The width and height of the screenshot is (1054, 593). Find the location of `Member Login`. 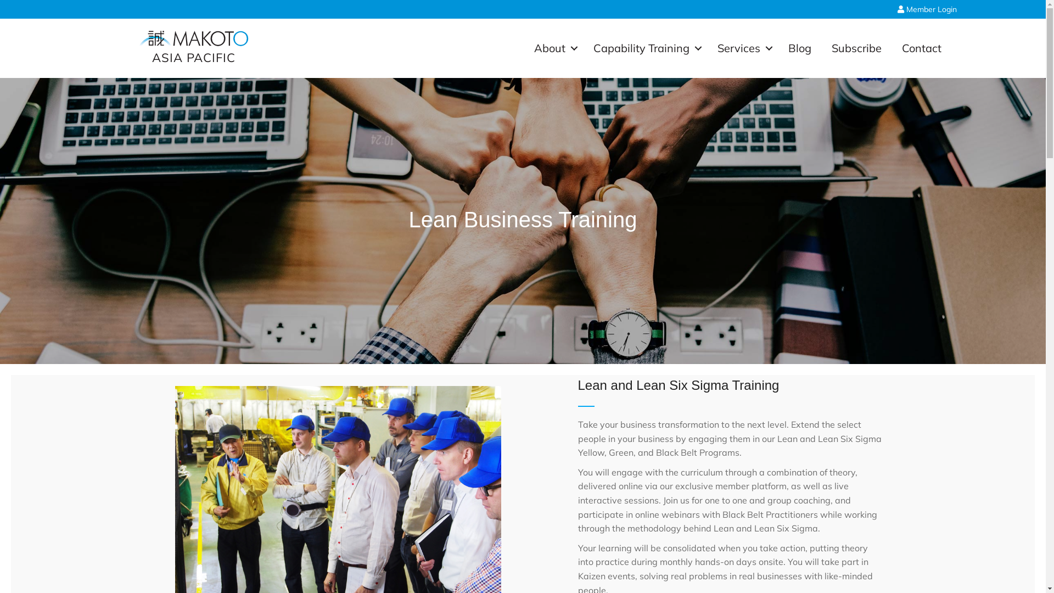

Member Login is located at coordinates (927, 9).